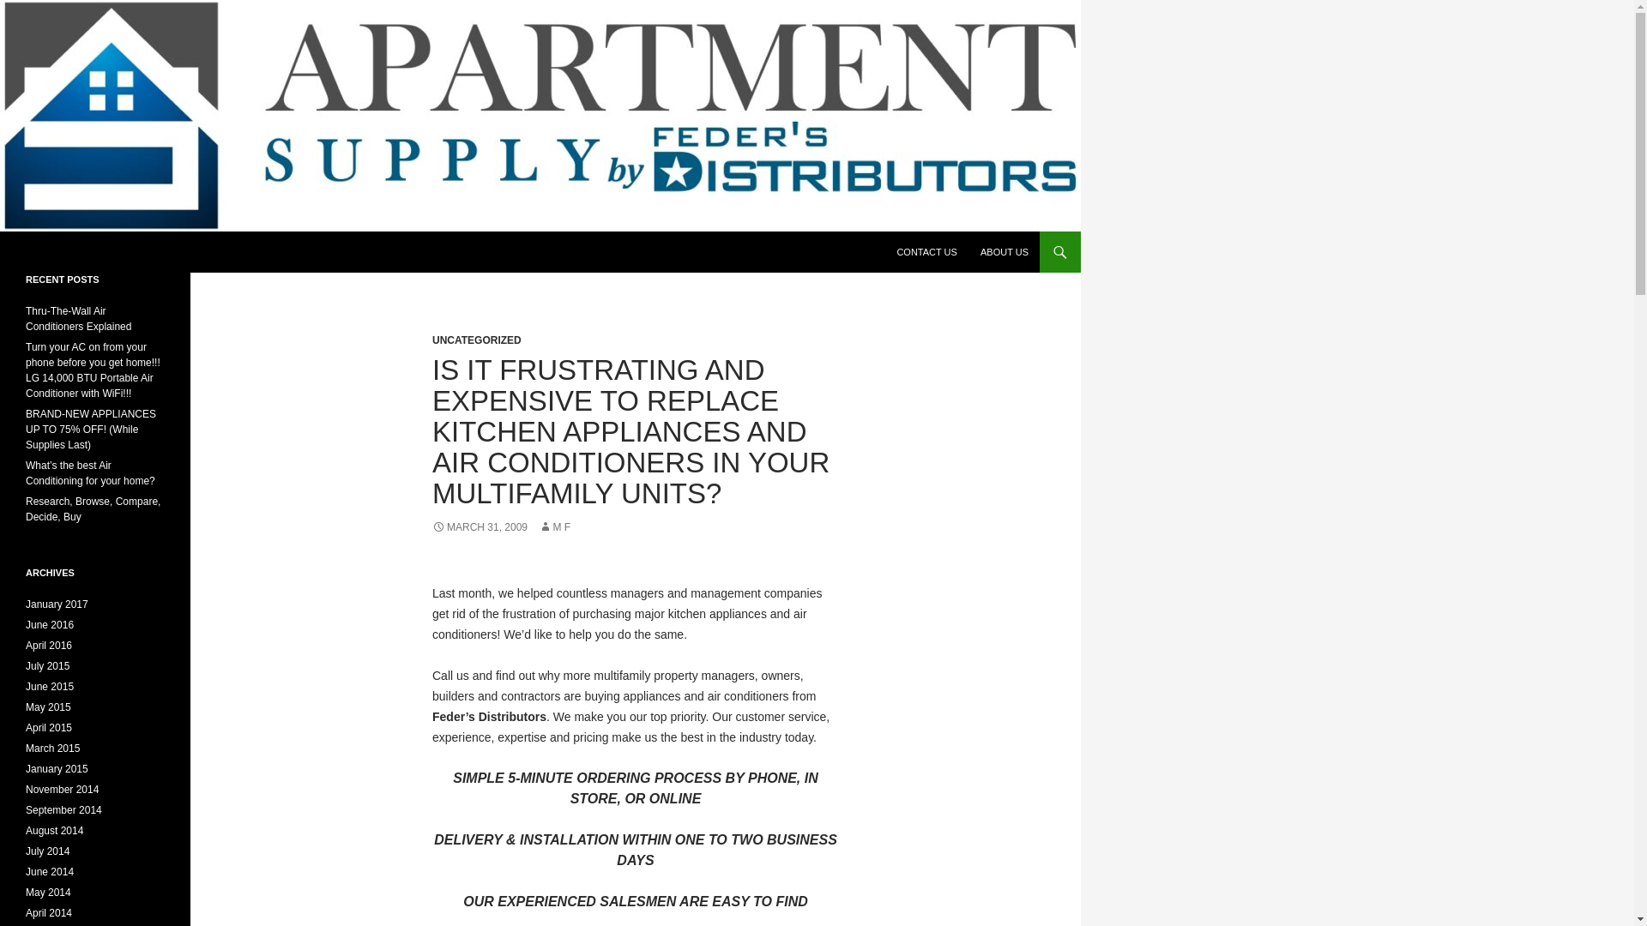 This screenshot has height=926, width=1647. Describe the element at coordinates (57, 604) in the screenshot. I see `January 2017` at that location.